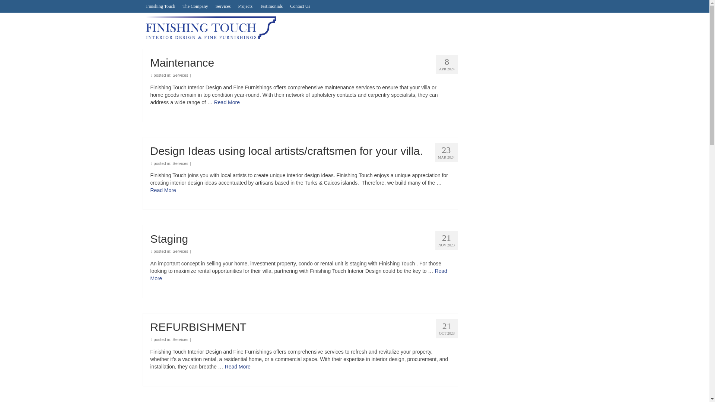 Image resolution: width=715 pixels, height=402 pixels. Describe the element at coordinates (210, 28) in the screenshot. I see `Finishing Touch` at that location.